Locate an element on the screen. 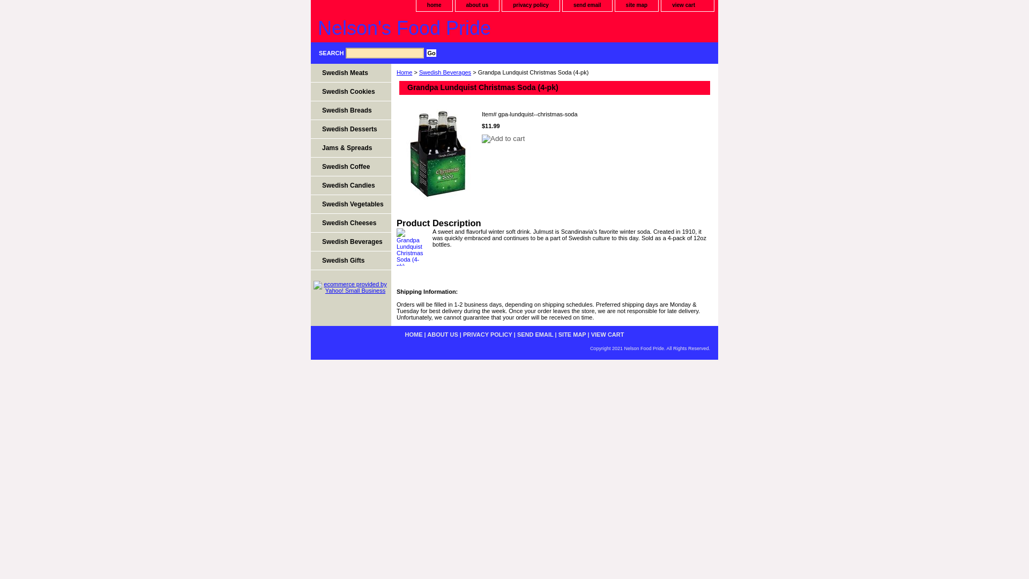  SEND EMAIL is located at coordinates (535, 334).